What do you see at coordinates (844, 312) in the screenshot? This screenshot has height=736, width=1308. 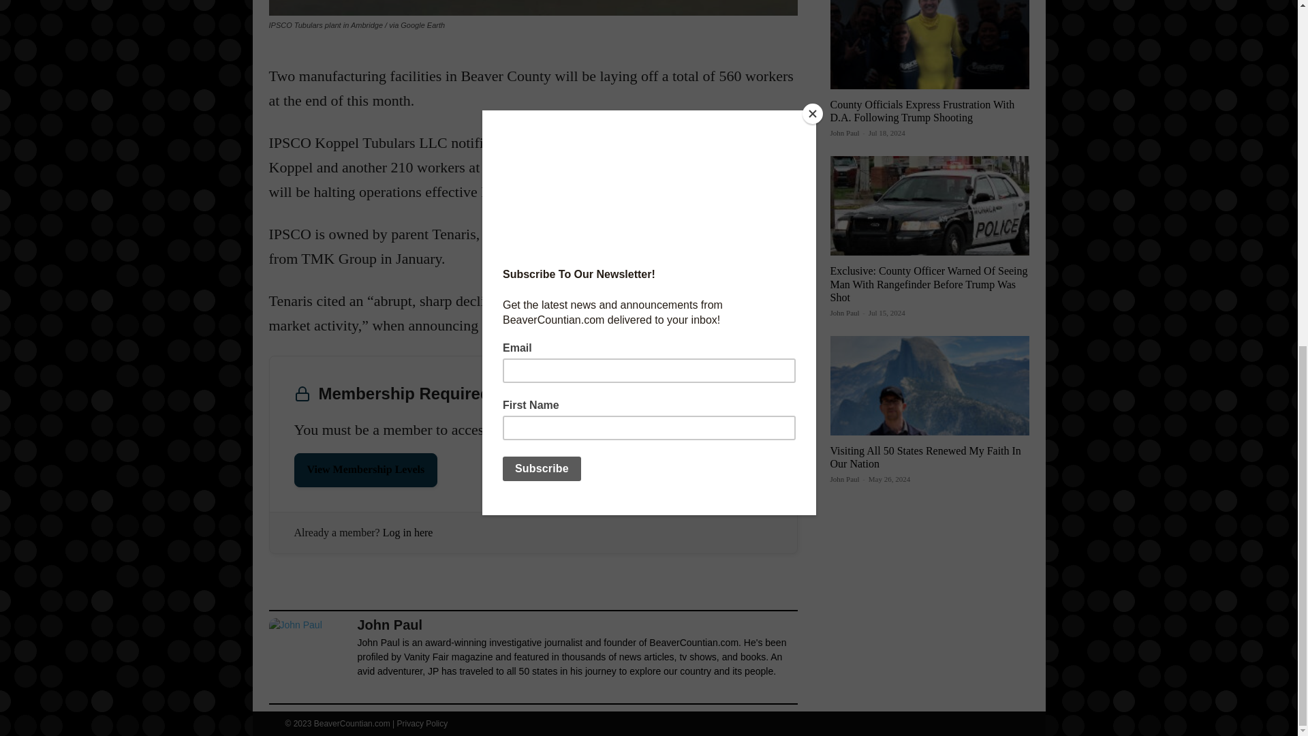 I see `John Paul` at bounding box center [844, 312].